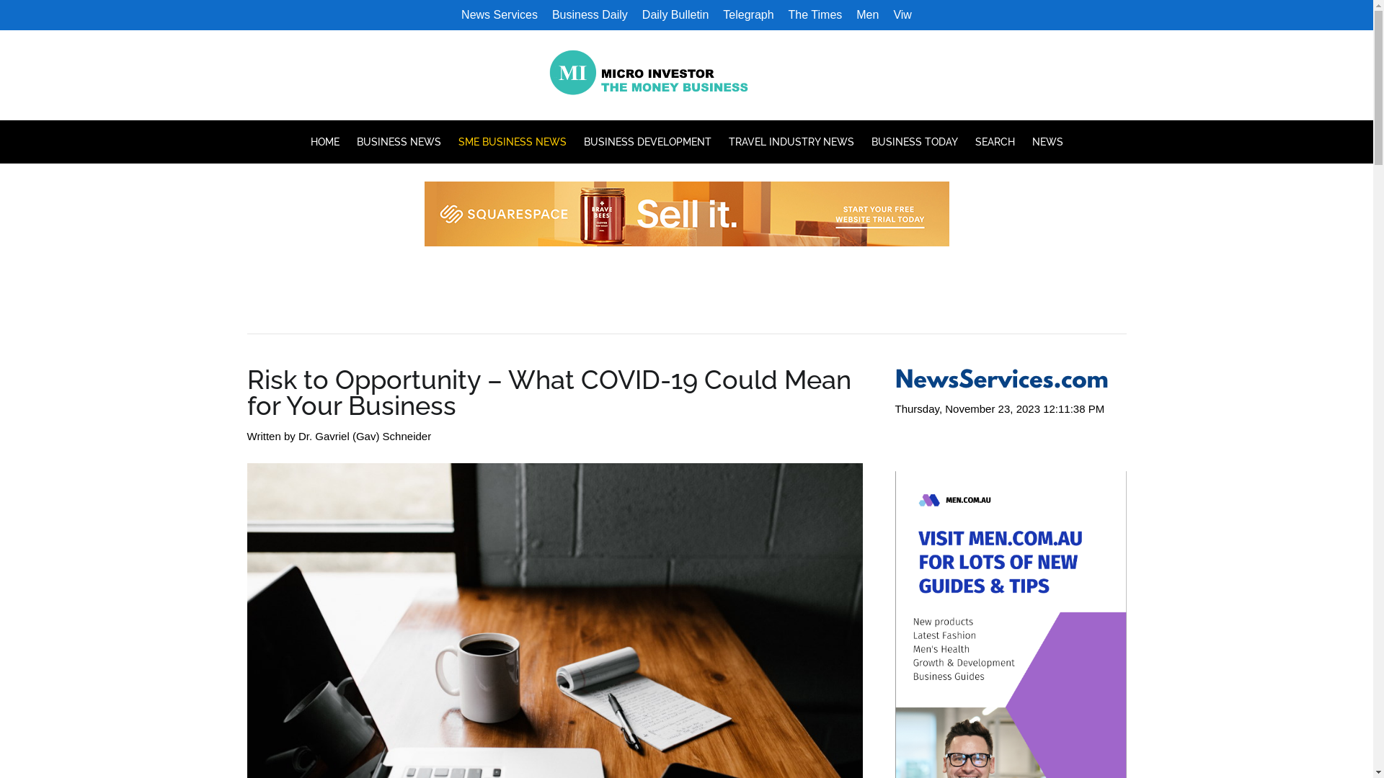 The image size is (1384, 778). I want to click on NEWS, so click(1044, 142).